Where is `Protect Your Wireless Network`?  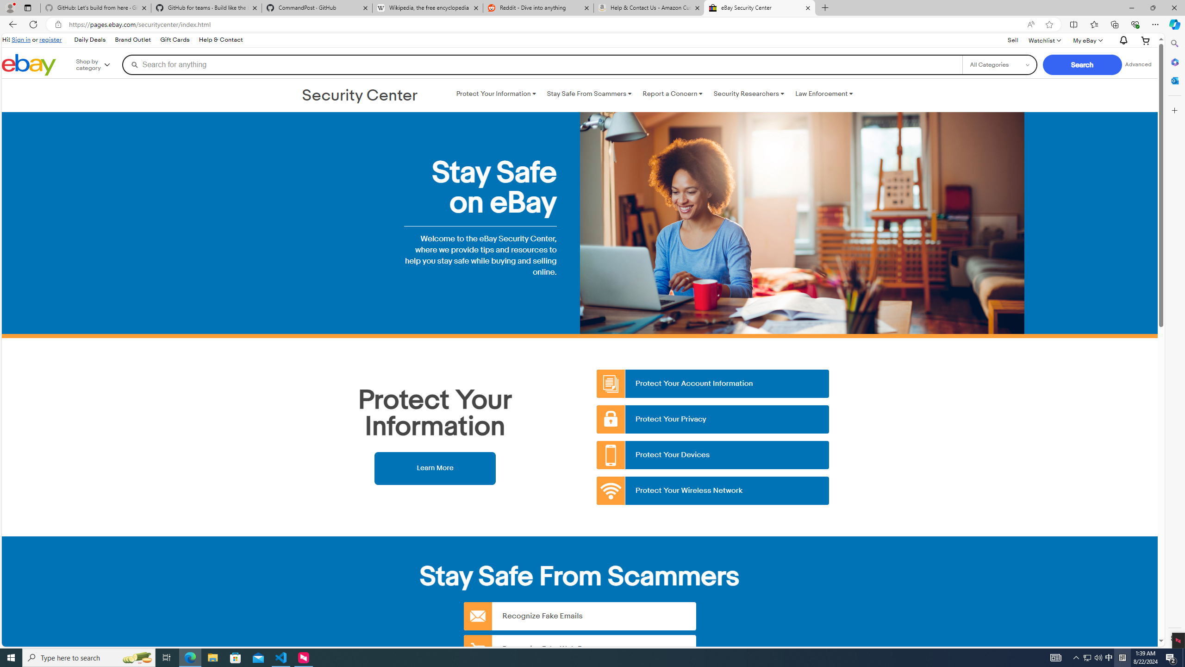
Protect Your Wireless Network is located at coordinates (713, 491).